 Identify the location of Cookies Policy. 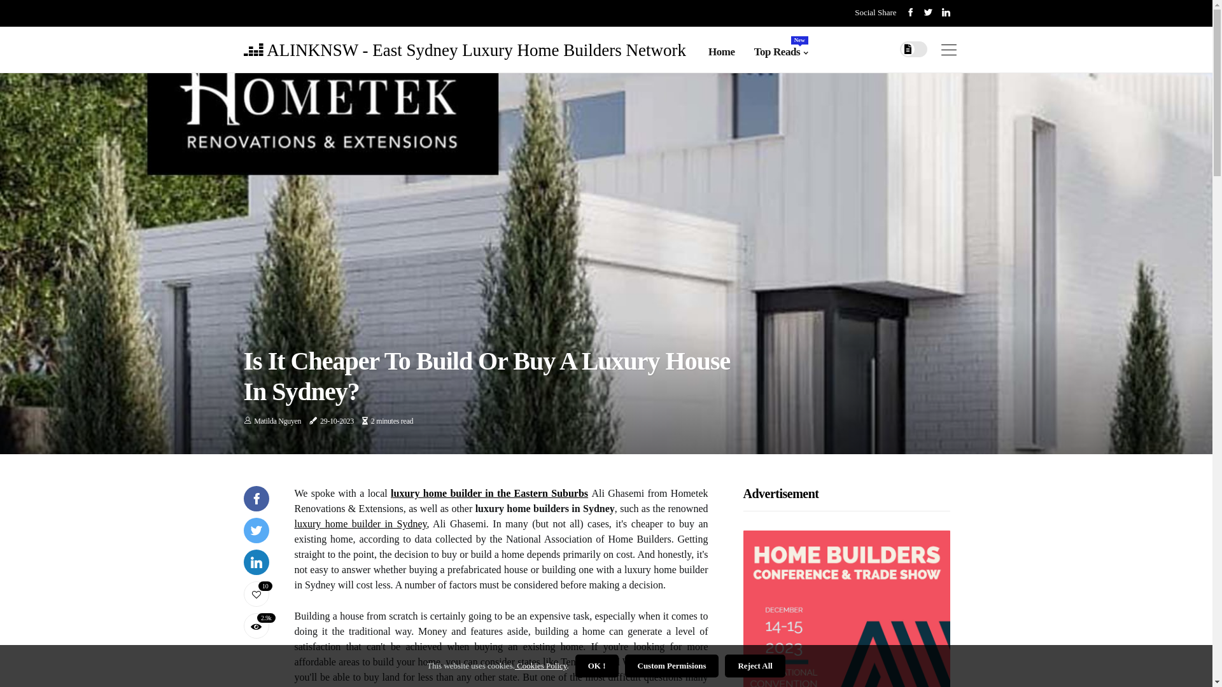
(541, 665).